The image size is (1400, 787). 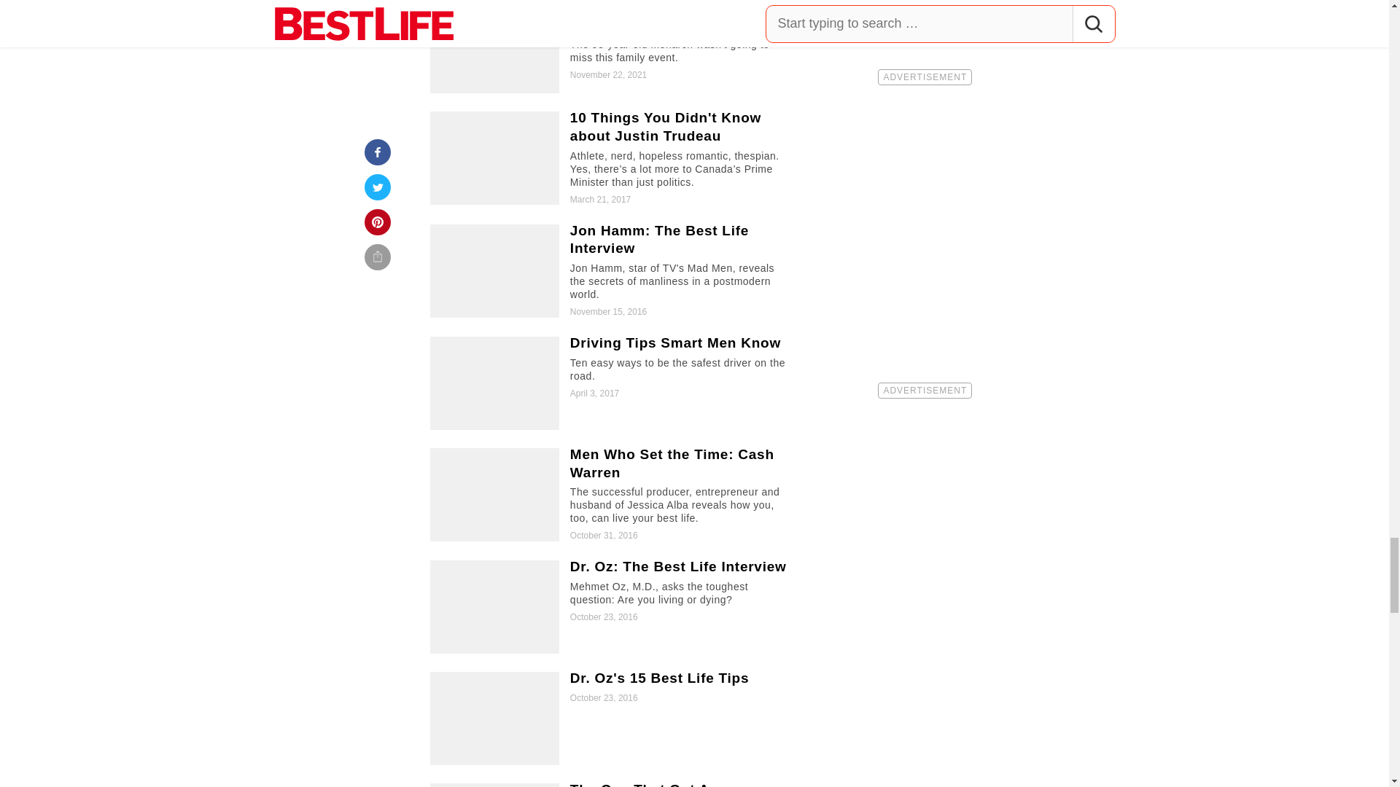 What do you see at coordinates (611, 158) in the screenshot?
I see `10 Things You Didn't Know about Justin Trudeau` at bounding box center [611, 158].